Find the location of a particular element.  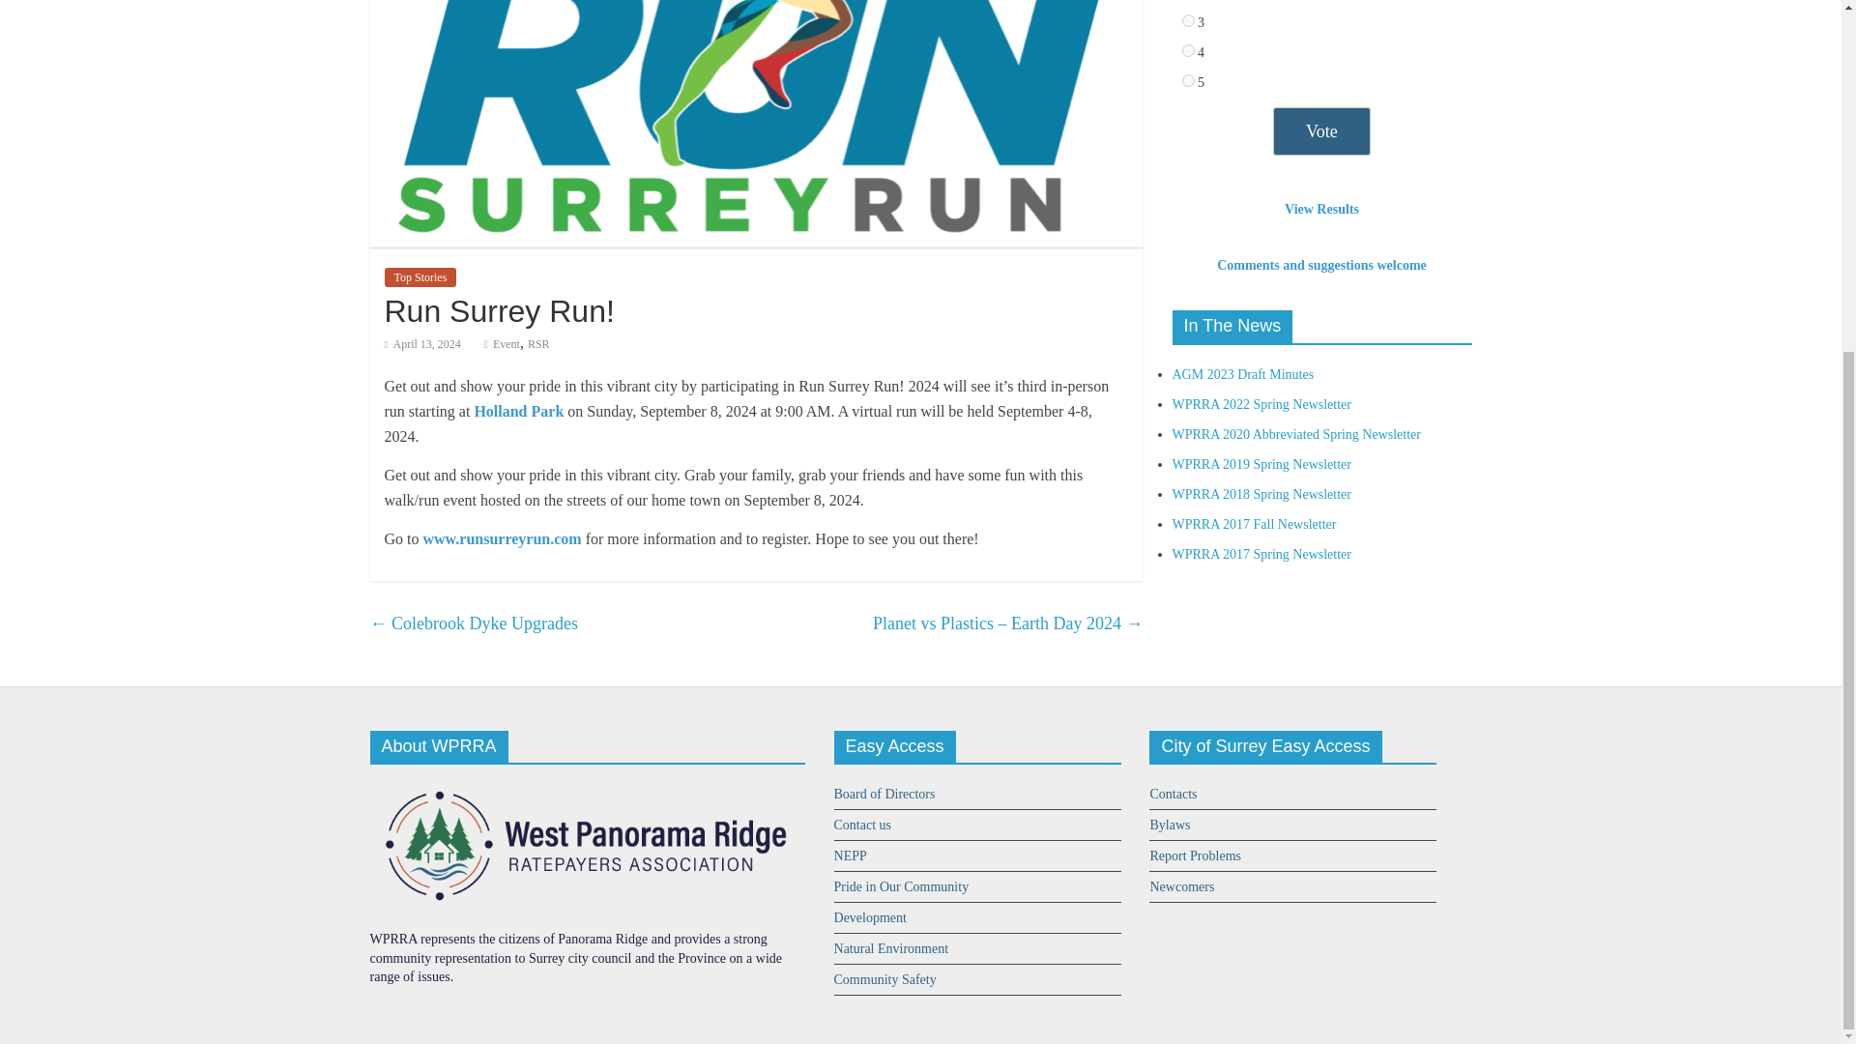

Pride in Our Community is located at coordinates (901, 886).